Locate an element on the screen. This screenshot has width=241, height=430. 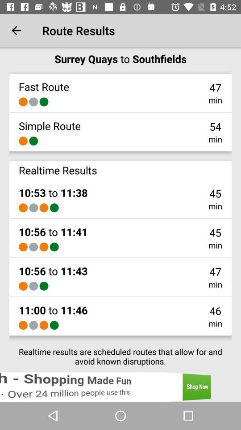
press the item to the left of min is located at coordinates (54, 325).